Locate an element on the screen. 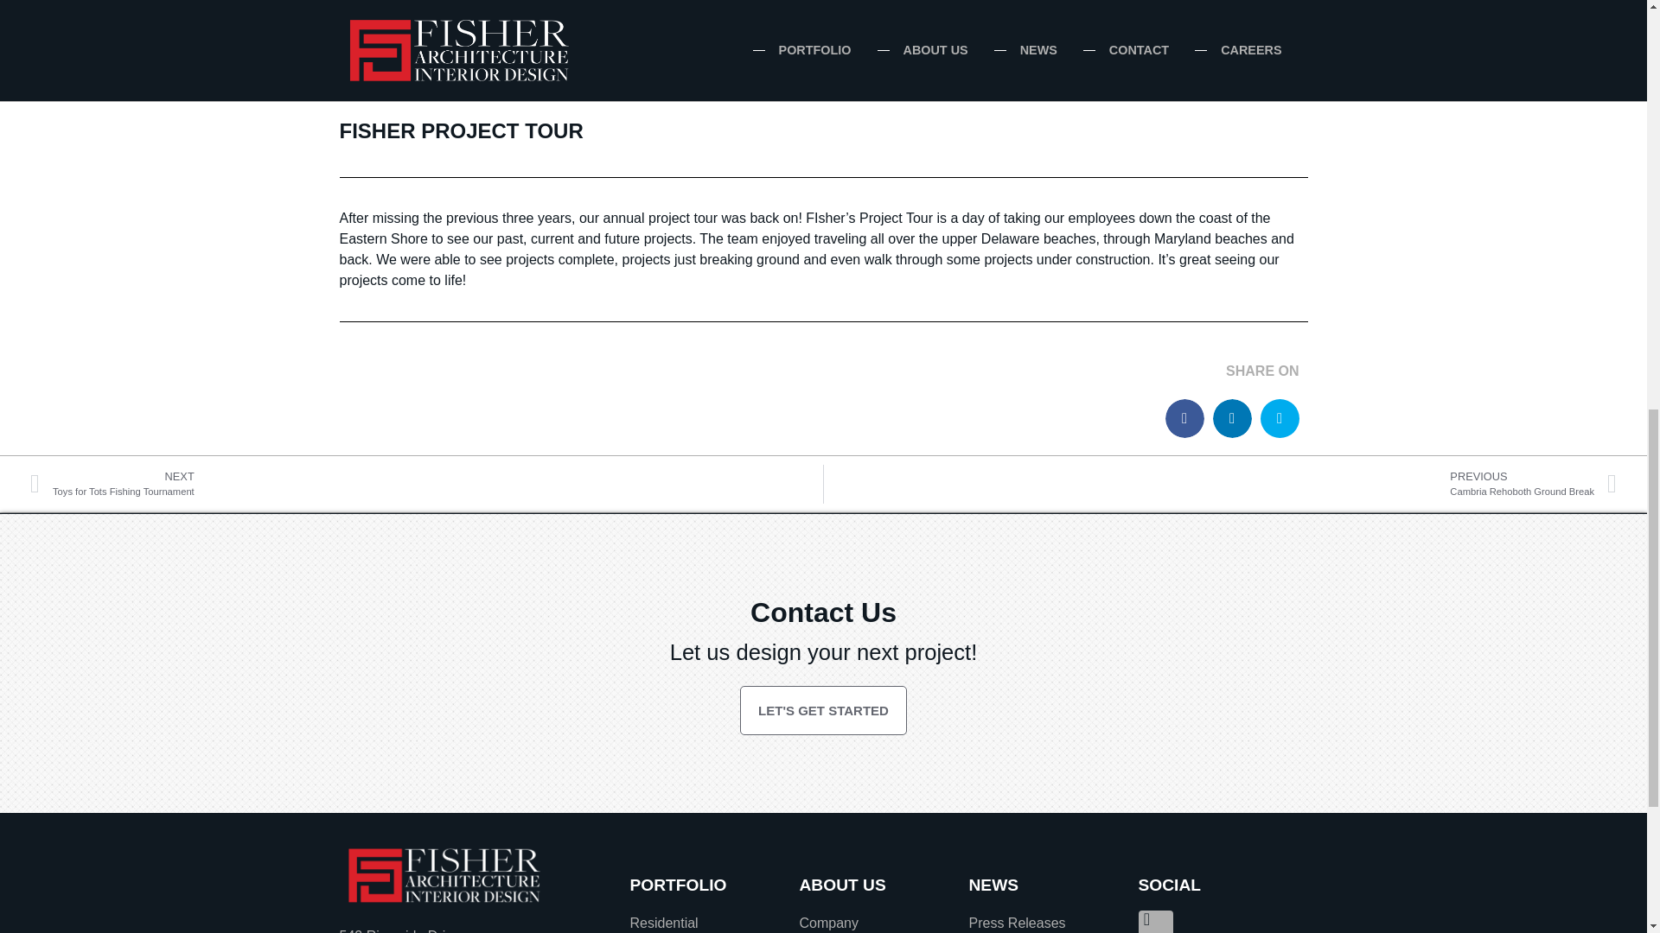  LET'S GET STARTED is located at coordinates (823, 710).